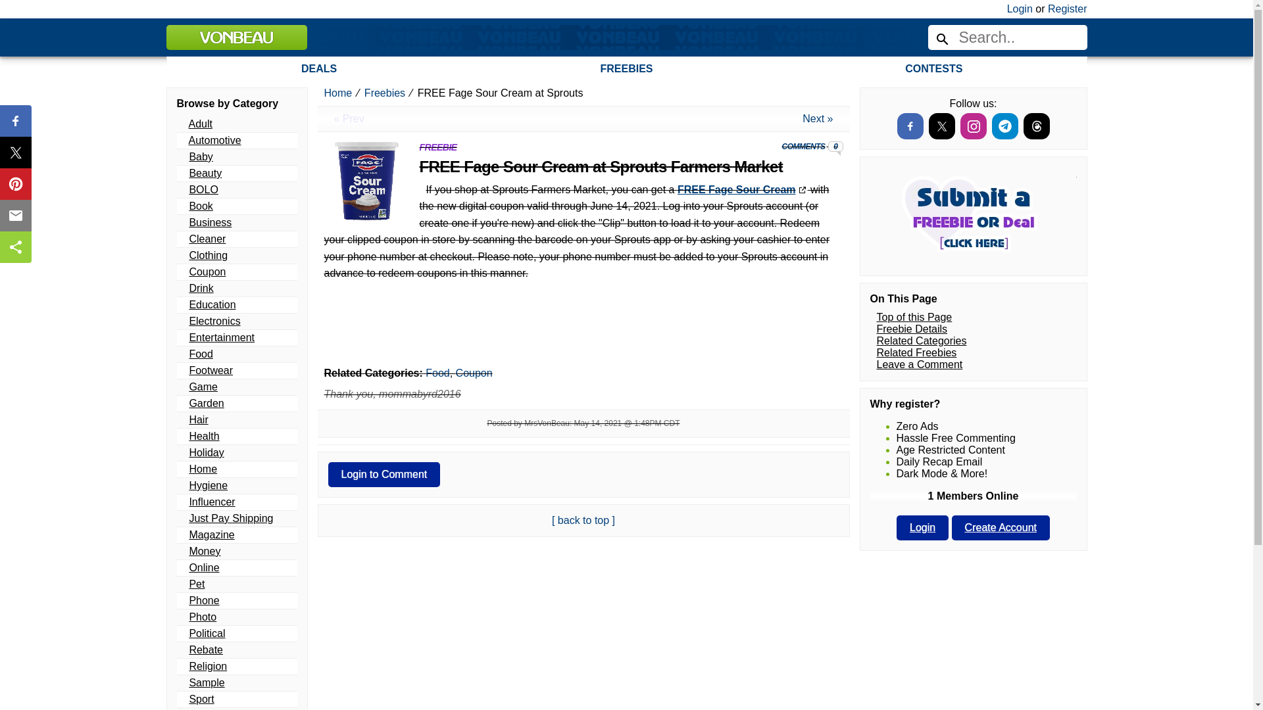 The image size is (1263, 710). Describe the element at coordinates (203, 601) in the screenshot. I see `Phone` at that location.